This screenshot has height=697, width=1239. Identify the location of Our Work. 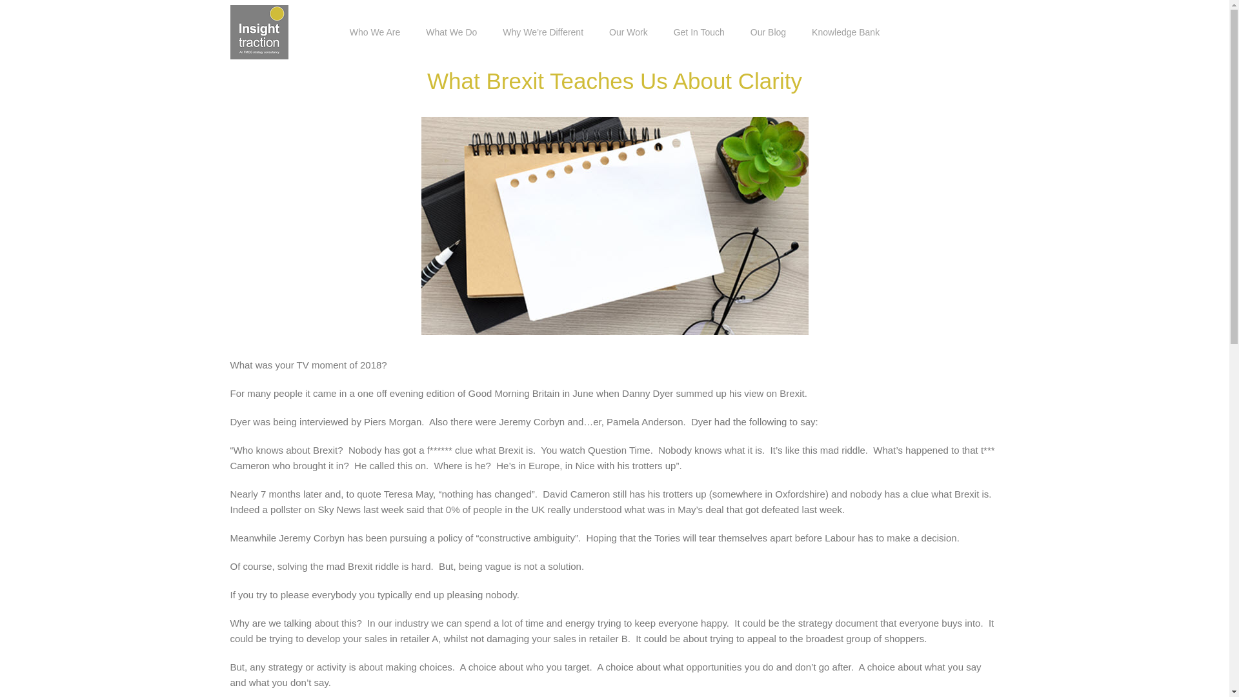
(629, 32).